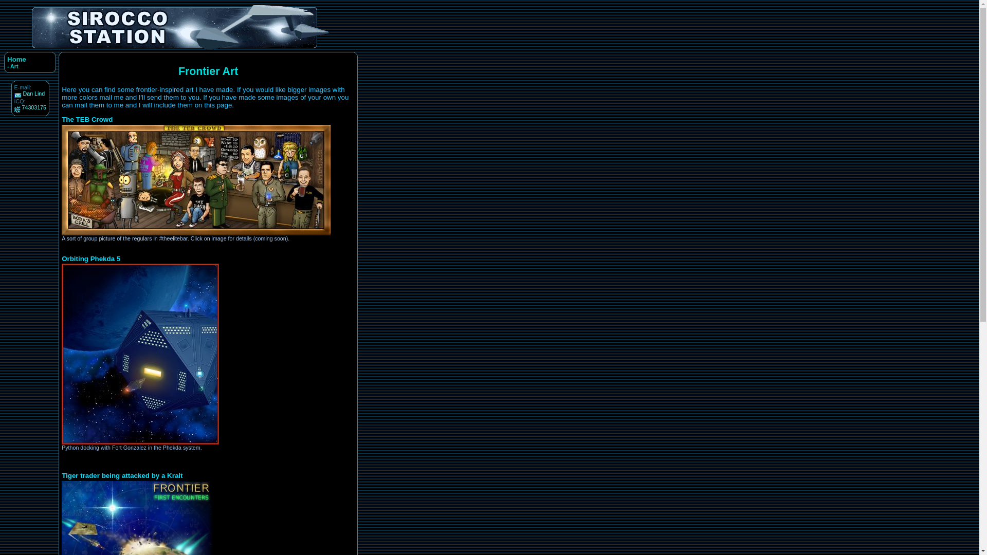 The height and width of the screenshot is (555, 987). I want to click on Dan Lind, so click(34, 94).